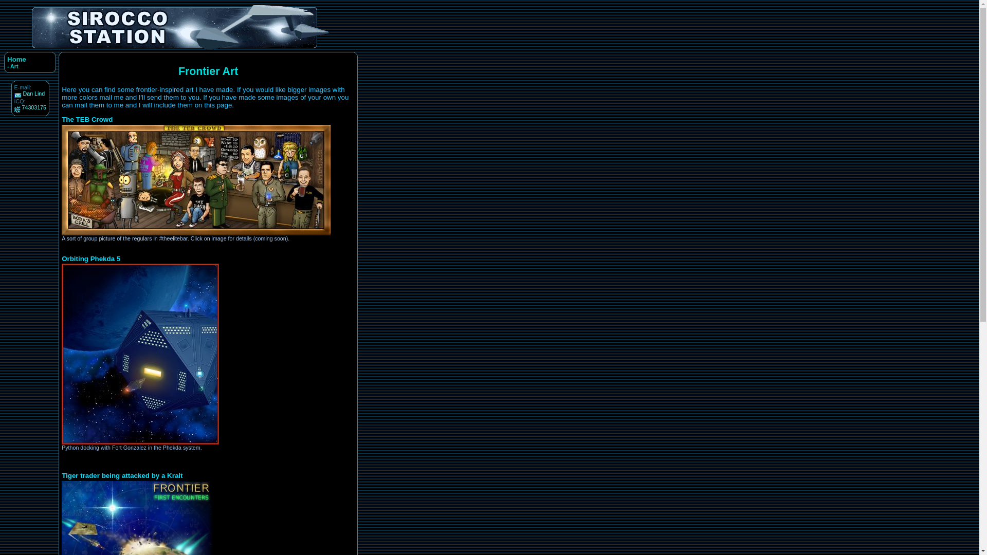 The height and width of the screenshot is (555, 987). I want to click on Dan Lind, so click(34, 94).